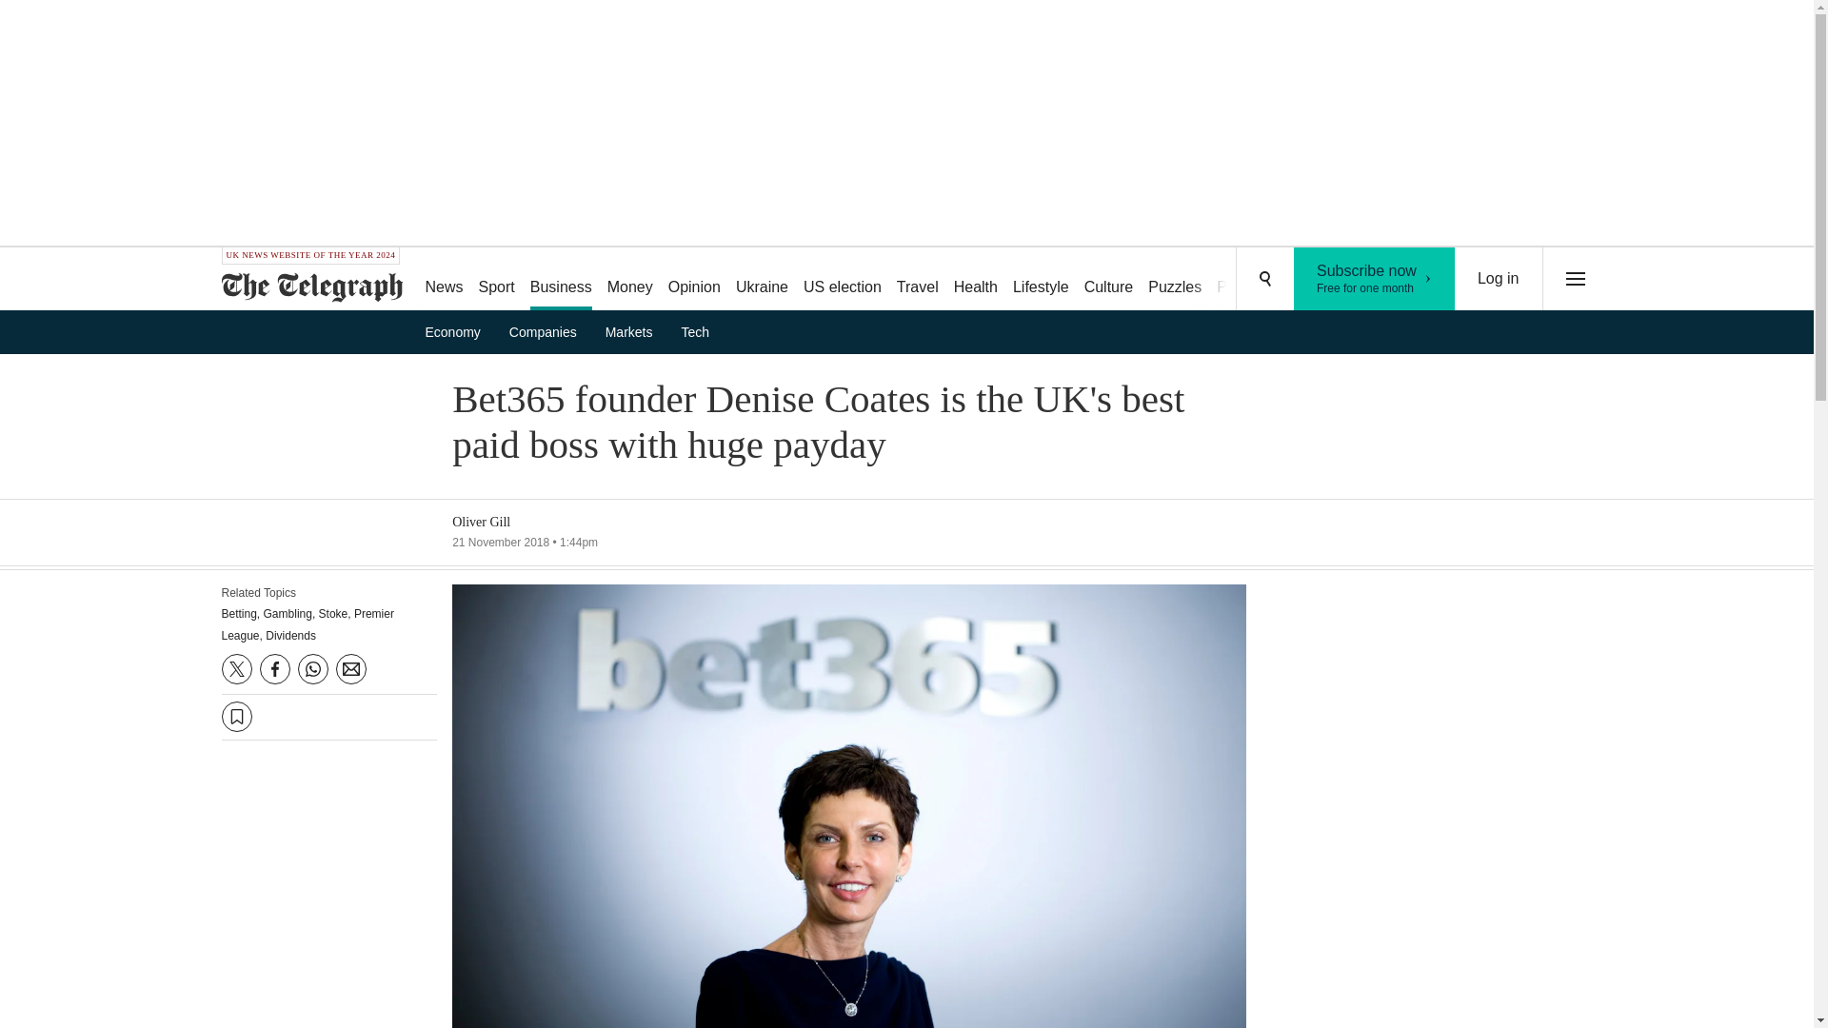 The image size is (1828, 1028). What do you see at coordinates (918, 280) in the screenshot?
I see `Travel` at bounding box center [918, 280].